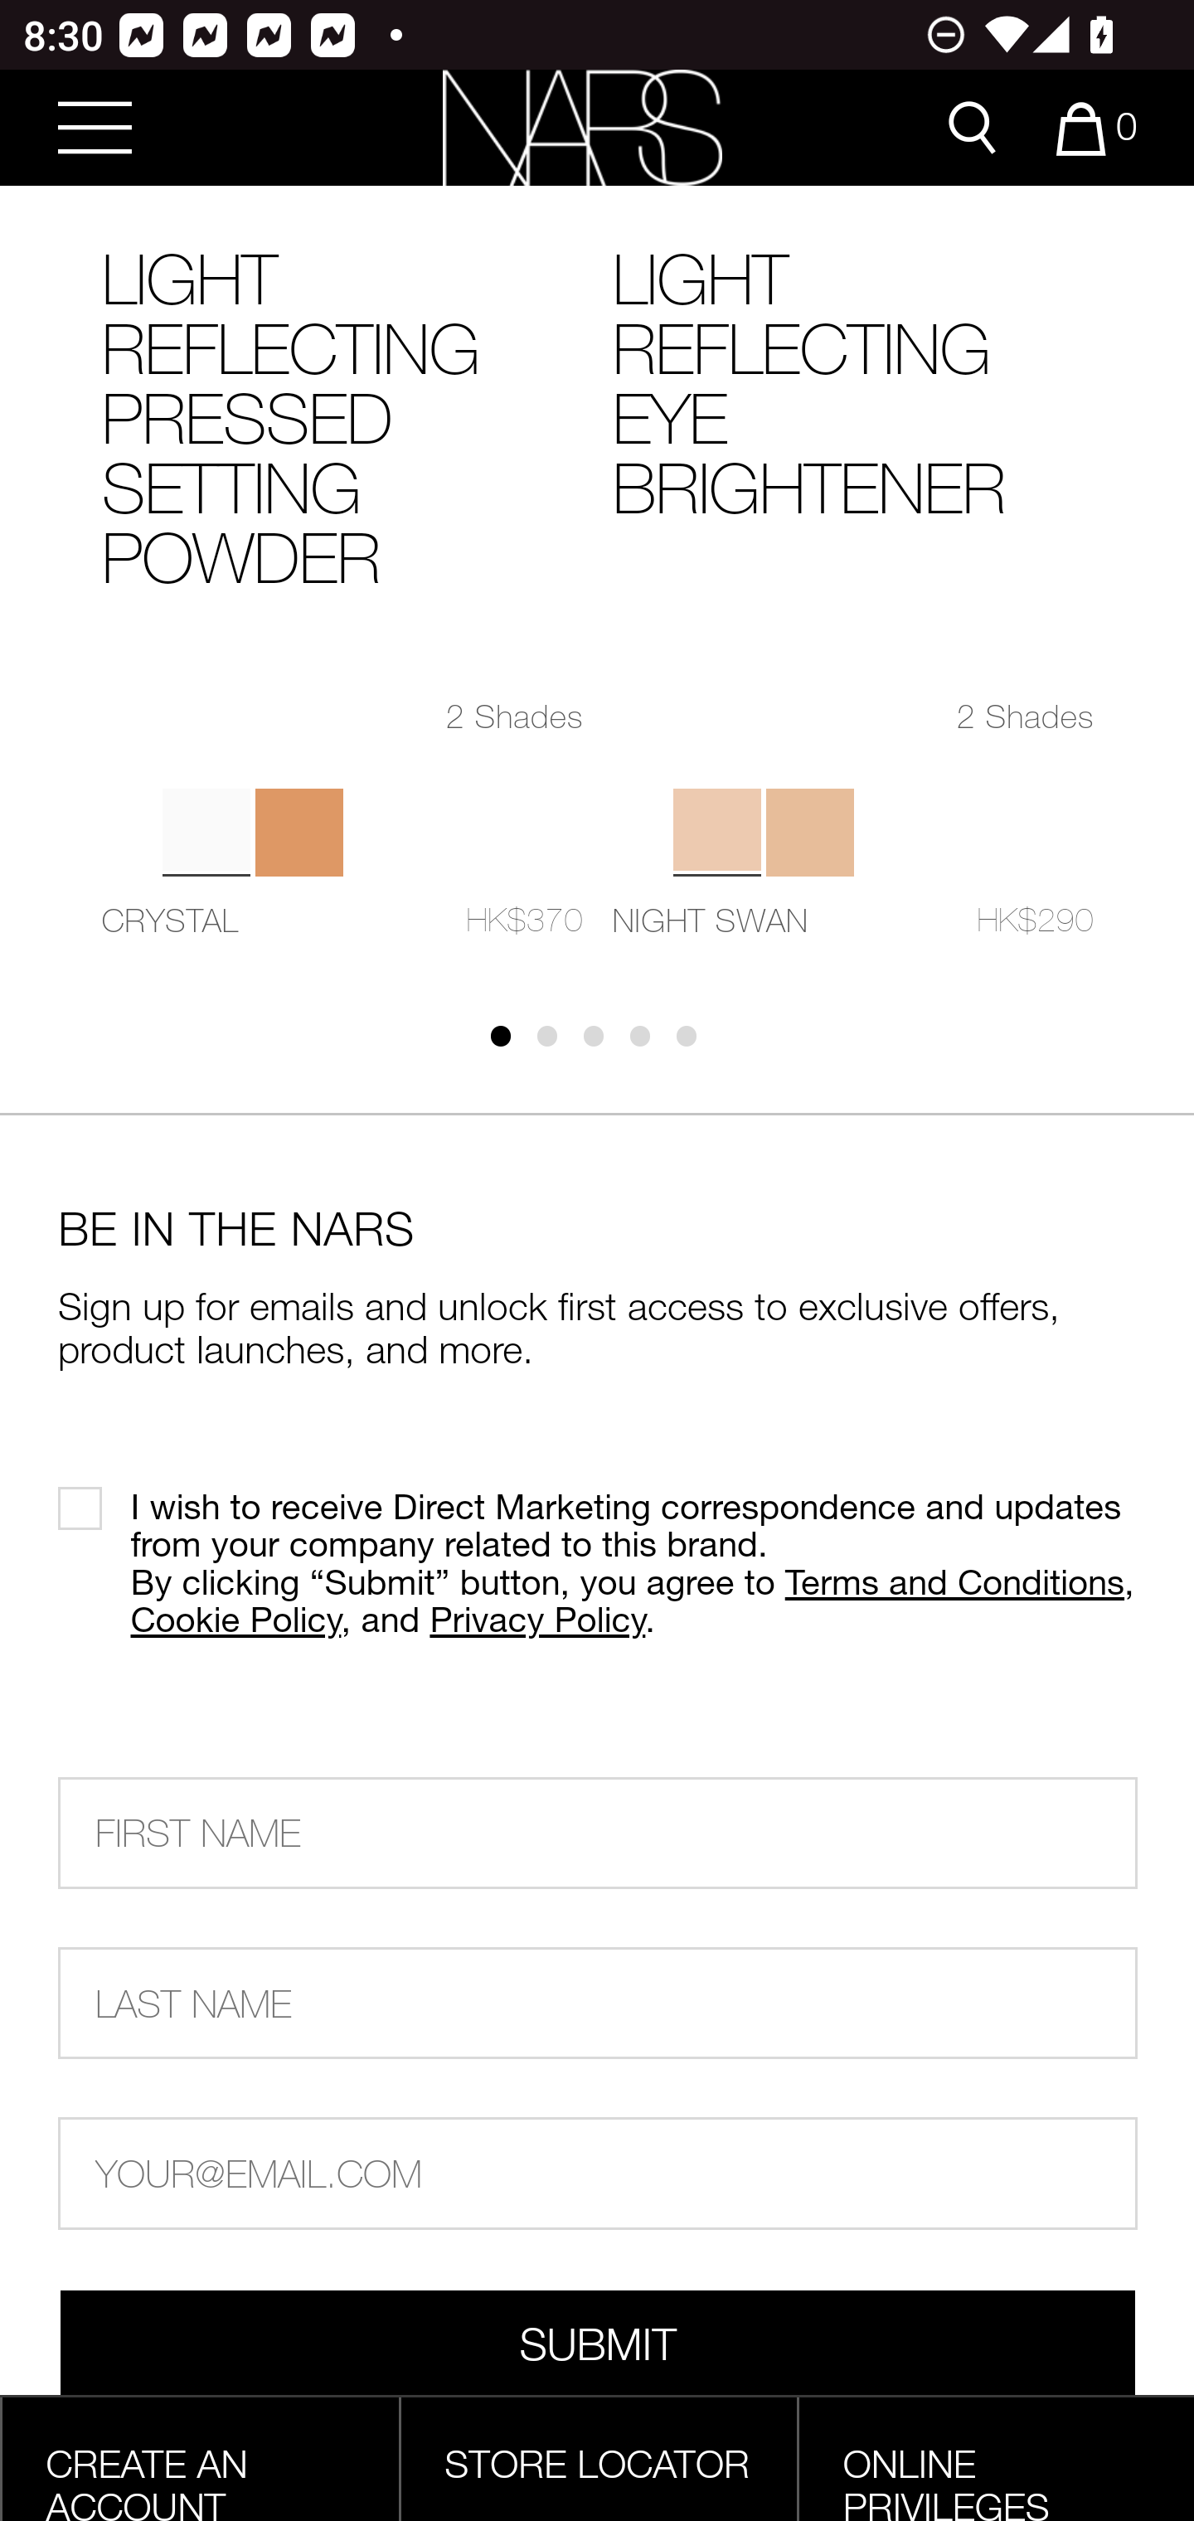 The width and height of the screenshot is (1194, 2521). Describe the element at coordinates (716, 833) in the screenshot. I see ` product.variations.selected.label` at that location.